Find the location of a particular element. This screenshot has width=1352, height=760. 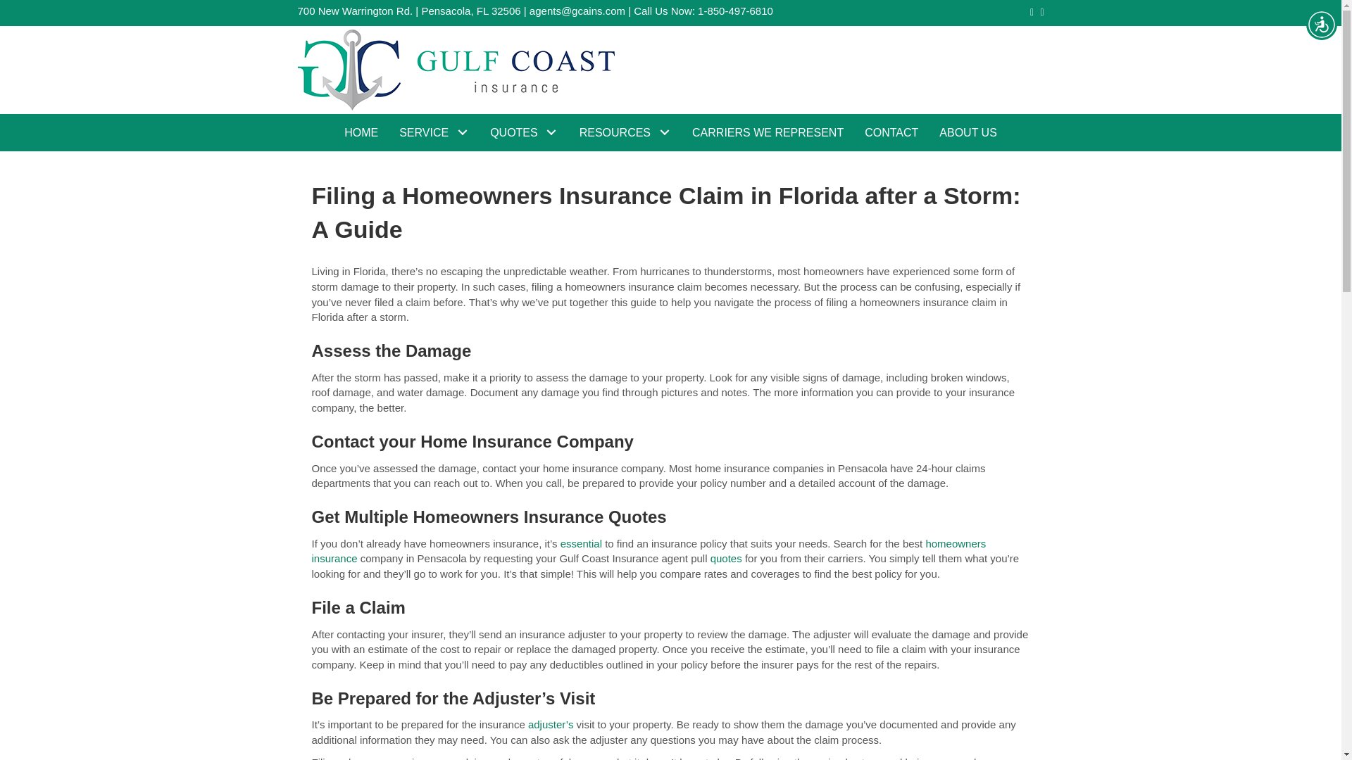

CONTACT is located at coordinates (891, 132).